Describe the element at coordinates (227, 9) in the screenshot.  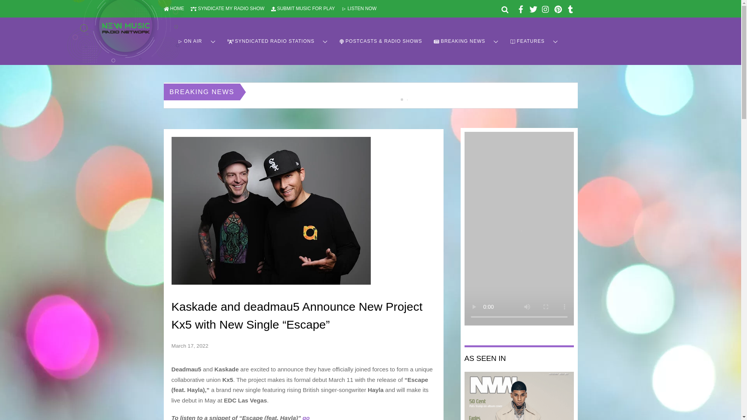
I see `SYNDICATE MY RADIO SHOW` at that location.